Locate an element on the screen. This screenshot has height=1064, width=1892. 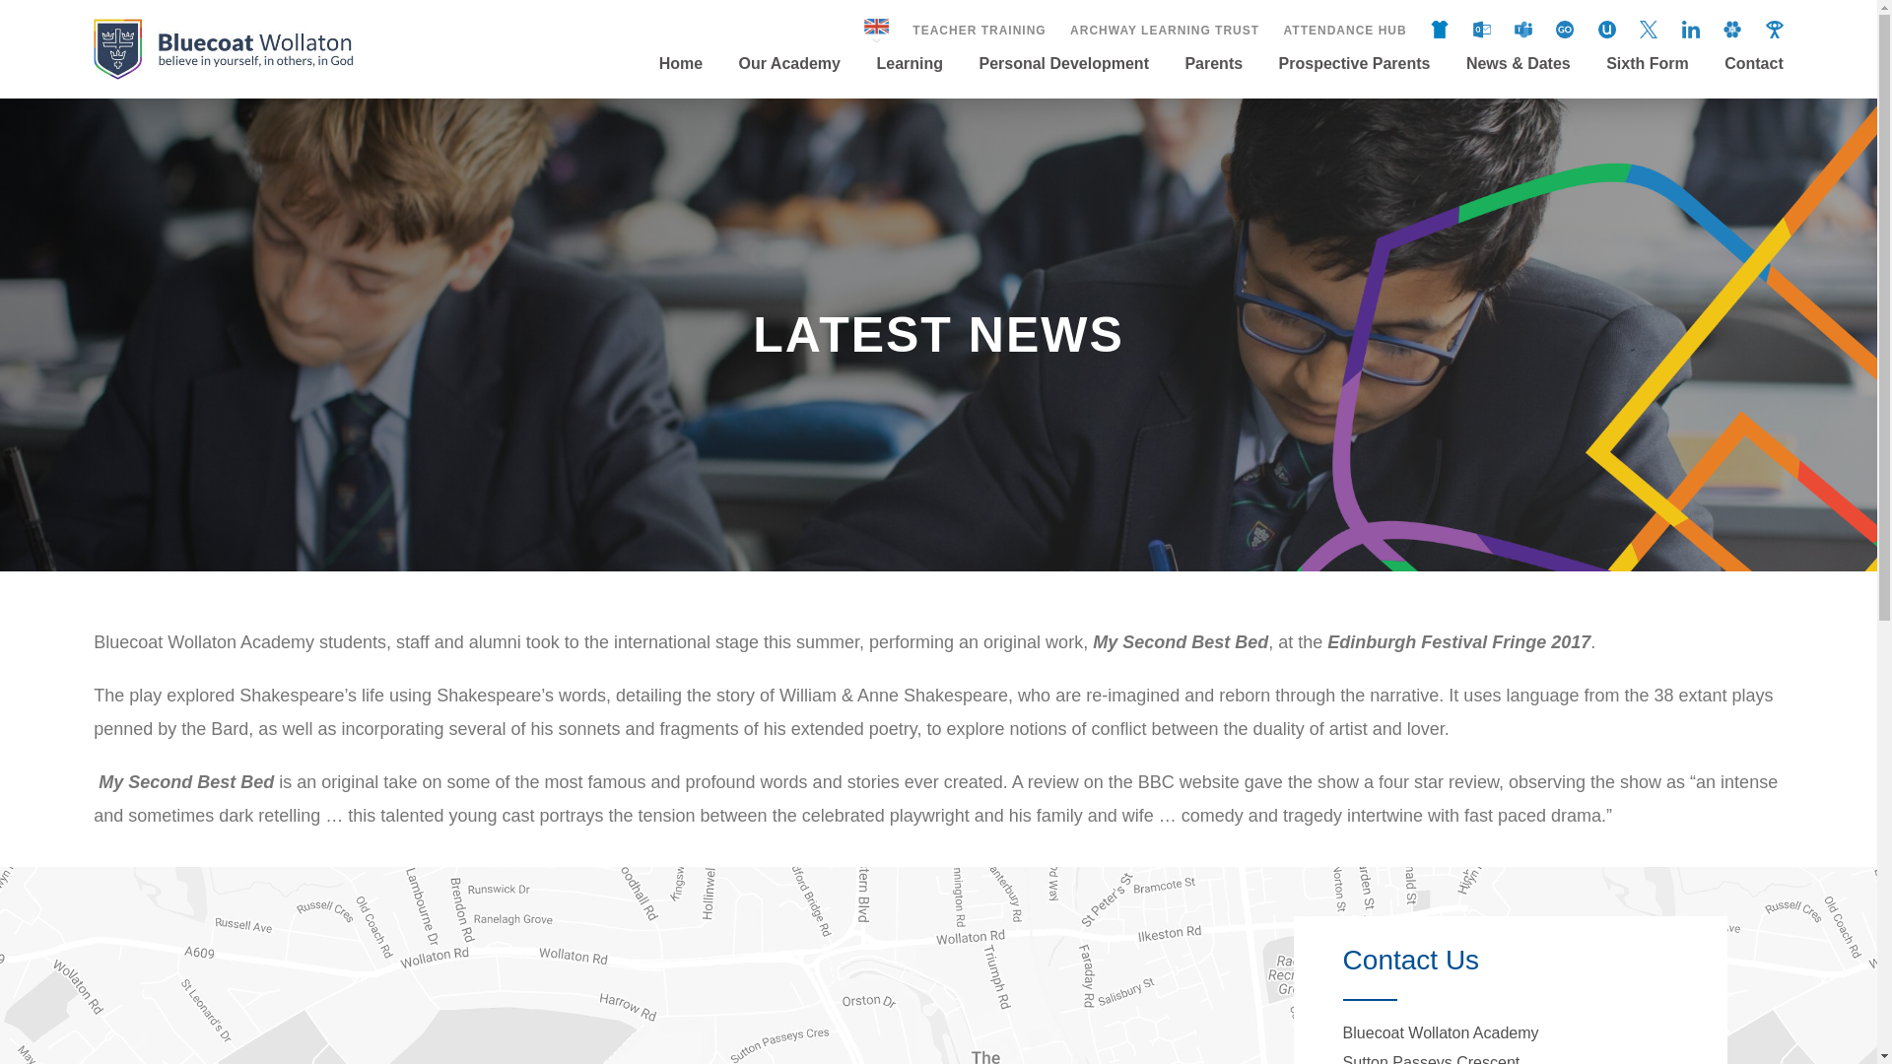
TEACHER TRAINING is located at coordinates (979, 30).